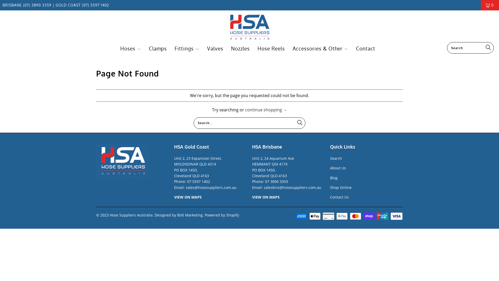  Describe the element at coordinates (249, 28) in the screenshot. I see `Hose Suppliers Australia` at that location.